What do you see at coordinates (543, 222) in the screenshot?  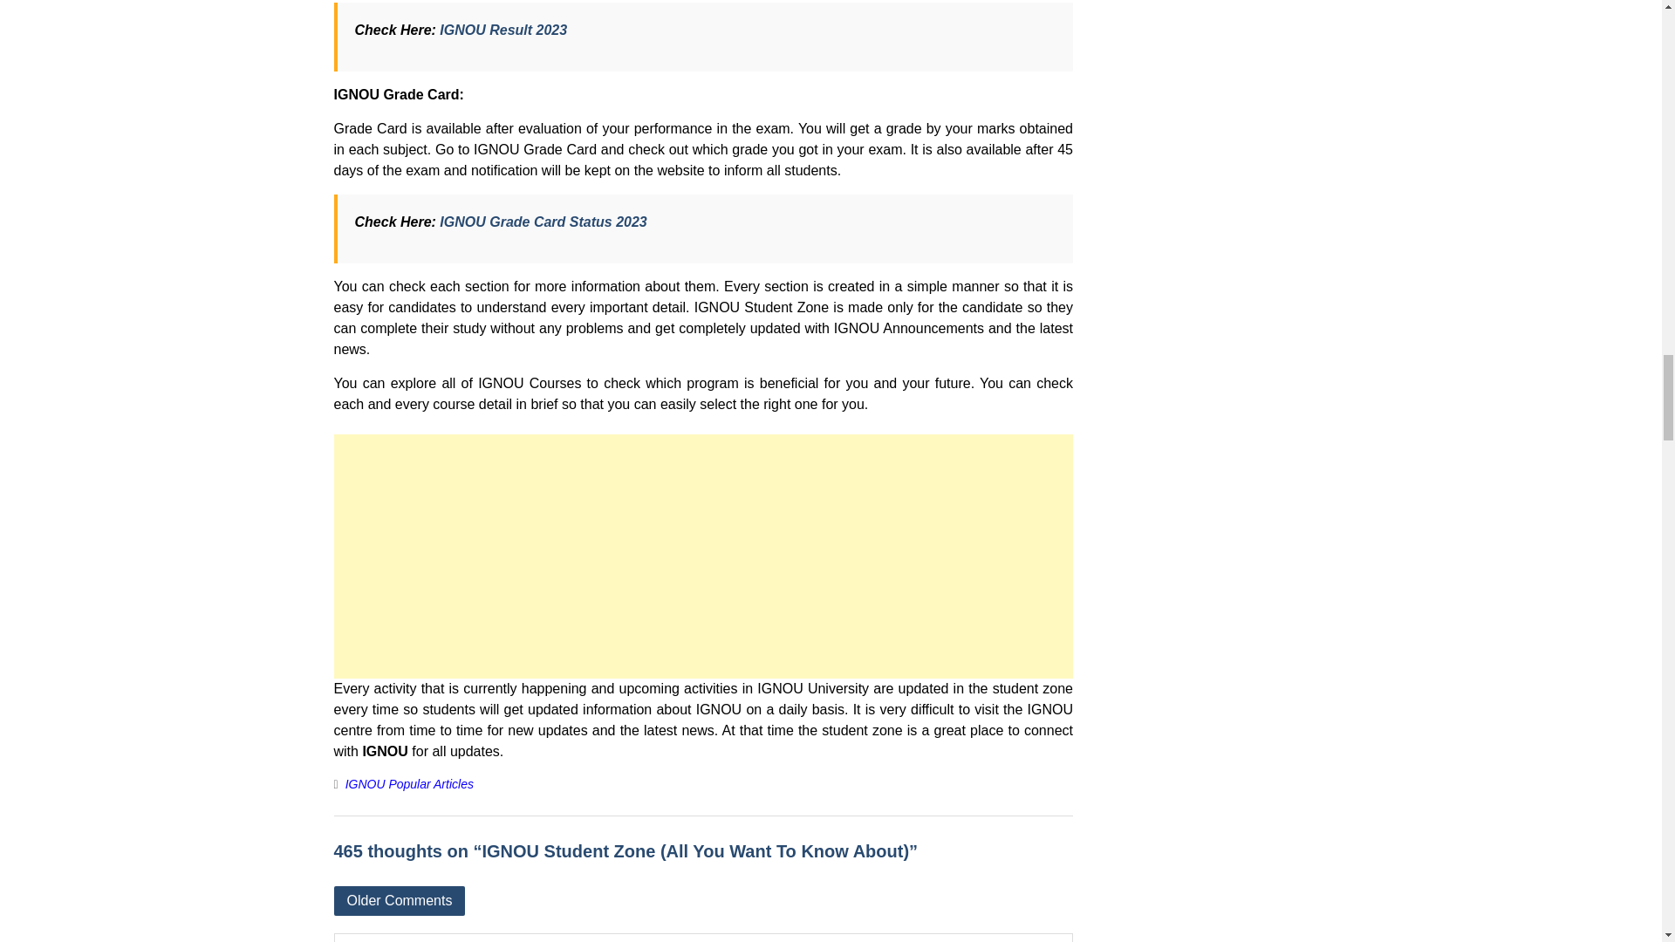 I see `IGNOU Grade Card Status 2023` at bounding box center [543, 222].